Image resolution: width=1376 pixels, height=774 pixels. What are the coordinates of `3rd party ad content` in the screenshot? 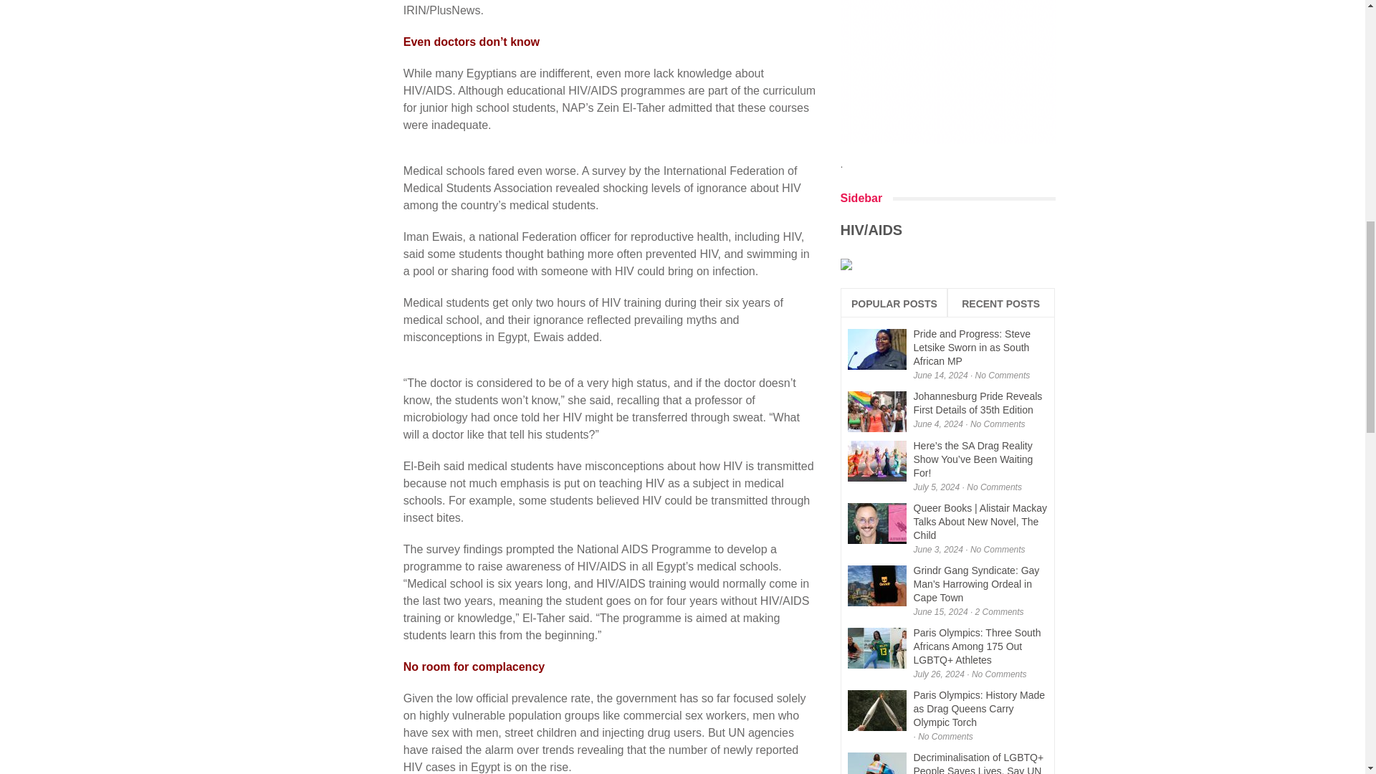 It's located at (947, 72).